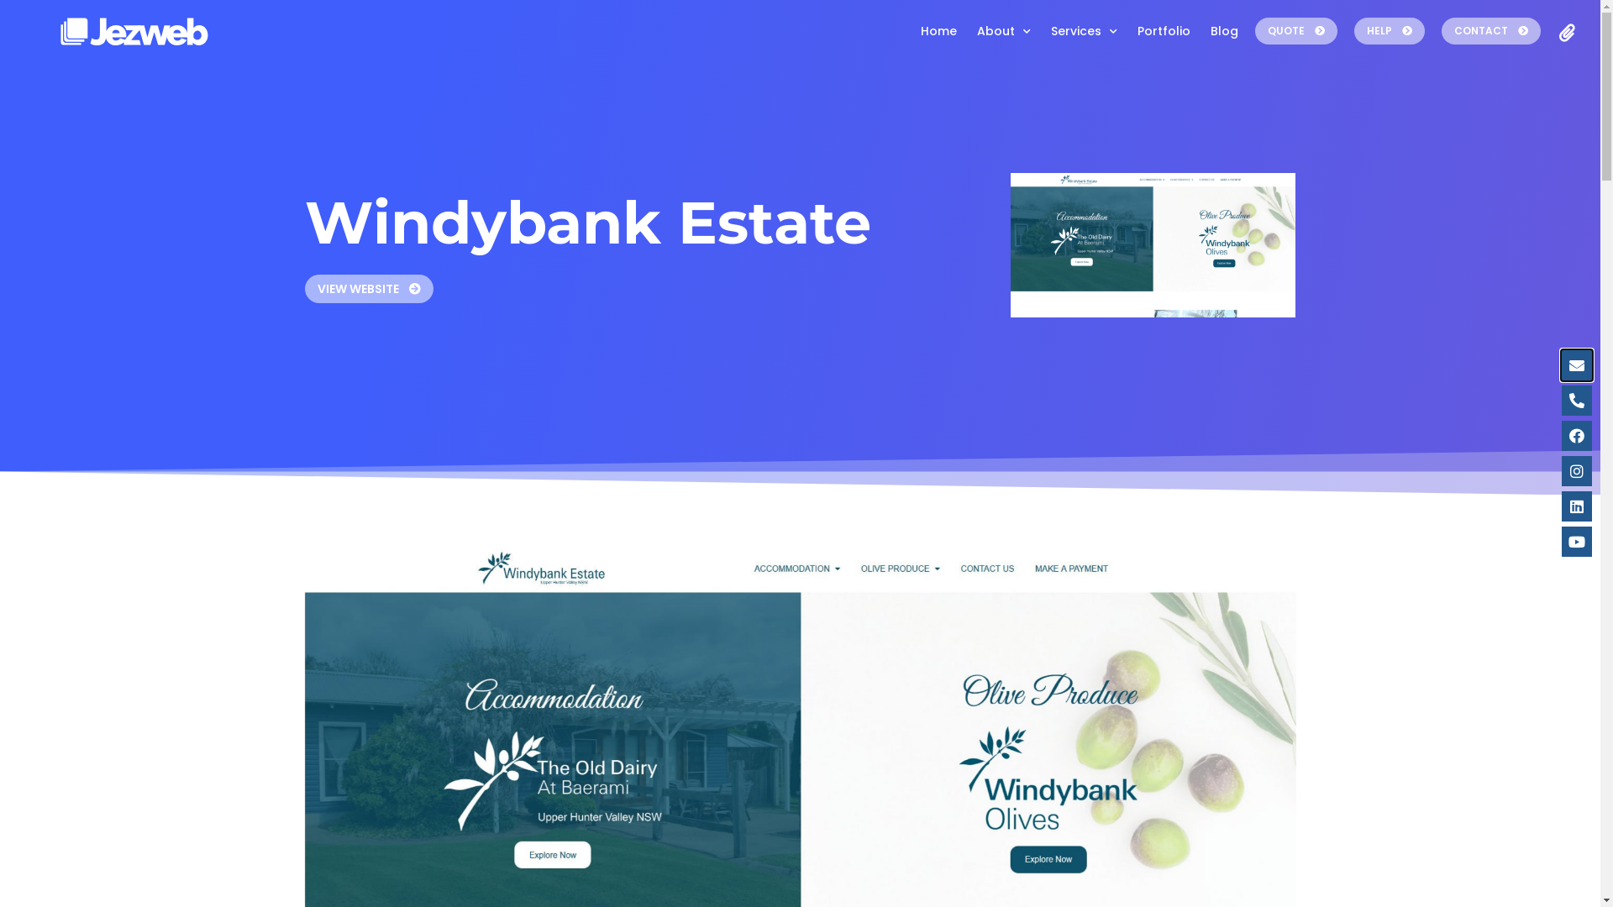  I want to click on Home, so click(939, 31).